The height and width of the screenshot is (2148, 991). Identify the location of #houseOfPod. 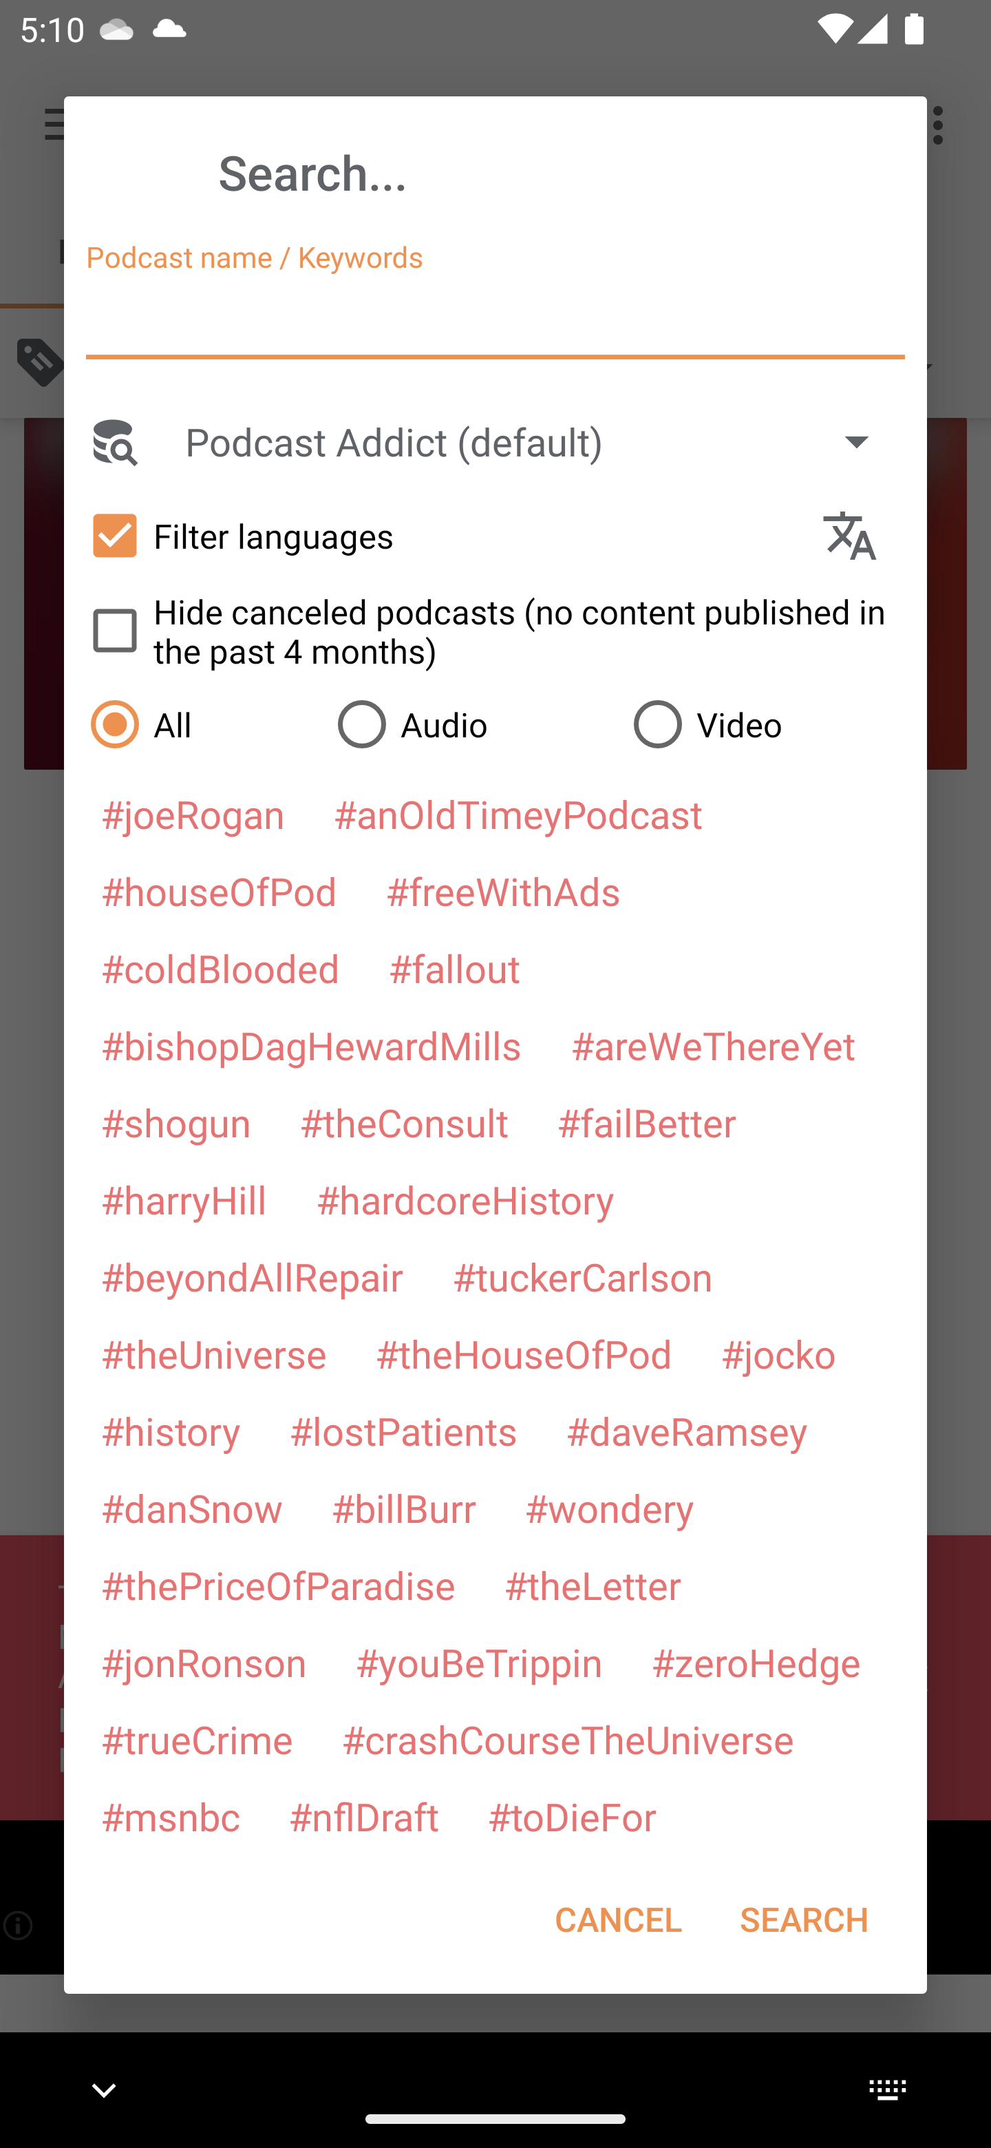
(218, 891).